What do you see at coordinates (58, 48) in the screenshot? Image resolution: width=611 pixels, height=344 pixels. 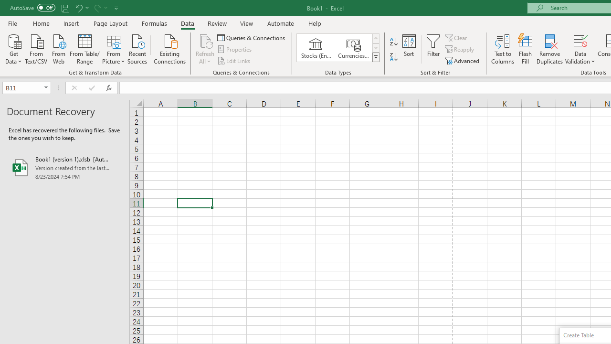 I see `From Web` at bounding box center [58, 48].